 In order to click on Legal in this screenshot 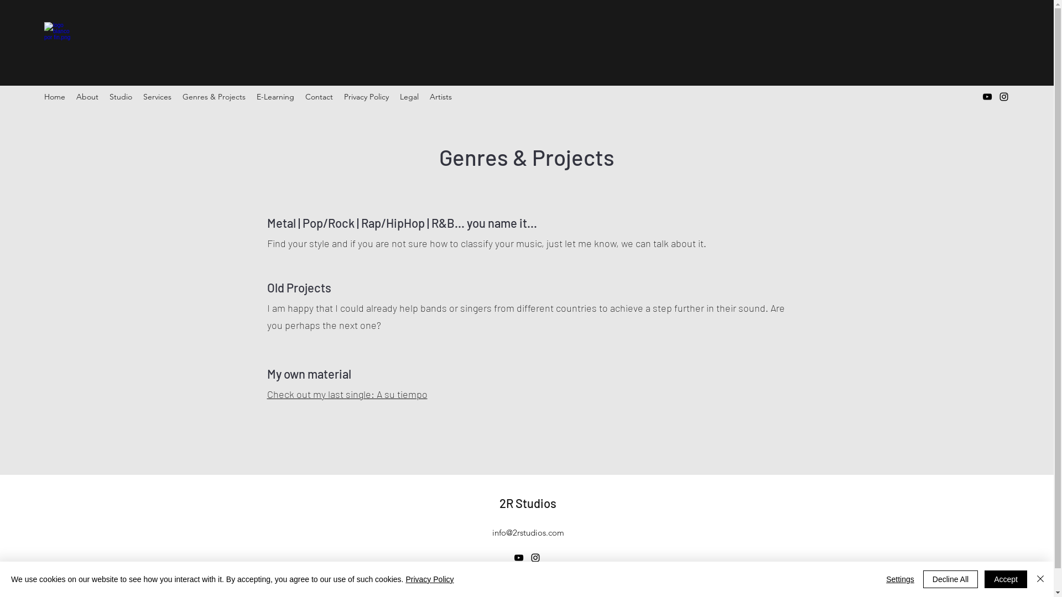, I will do `click(409, 97)`.